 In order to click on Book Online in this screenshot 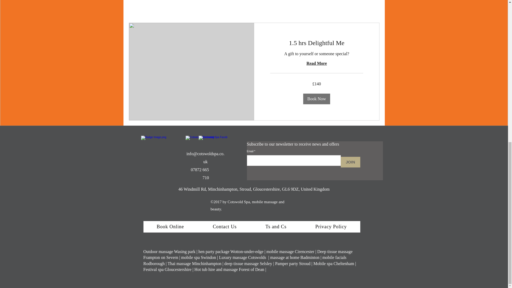, I will do `click(170, 227)`.